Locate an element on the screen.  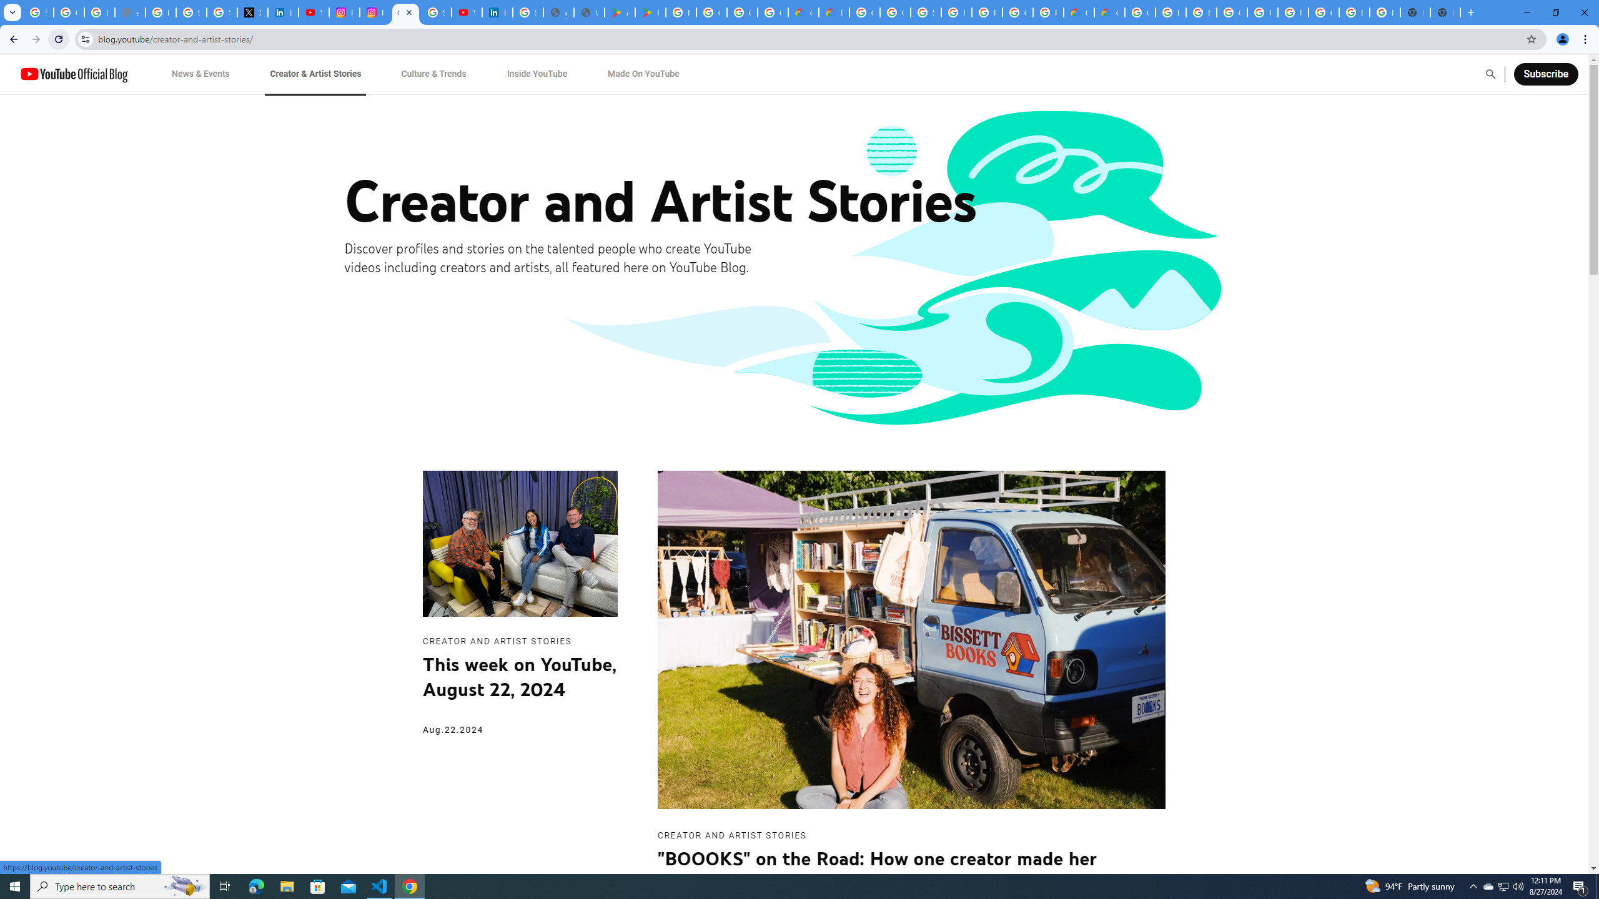
Browse Chrome as a guest - Computer - Google Chrome Help is located at coordinates (1200, 12).